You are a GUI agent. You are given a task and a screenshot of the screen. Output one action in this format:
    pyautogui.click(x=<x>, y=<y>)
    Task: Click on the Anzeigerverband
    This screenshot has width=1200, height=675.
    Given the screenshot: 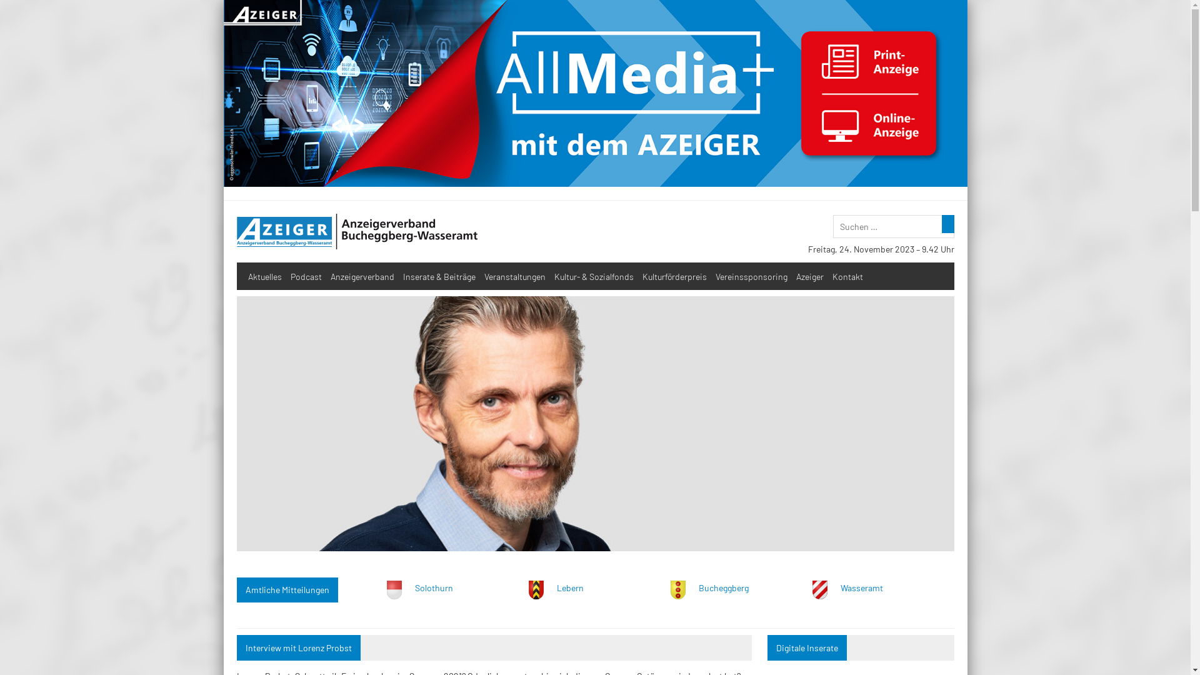 What is the action you would take?
    pyautogui.click(x=362, y=276)
    